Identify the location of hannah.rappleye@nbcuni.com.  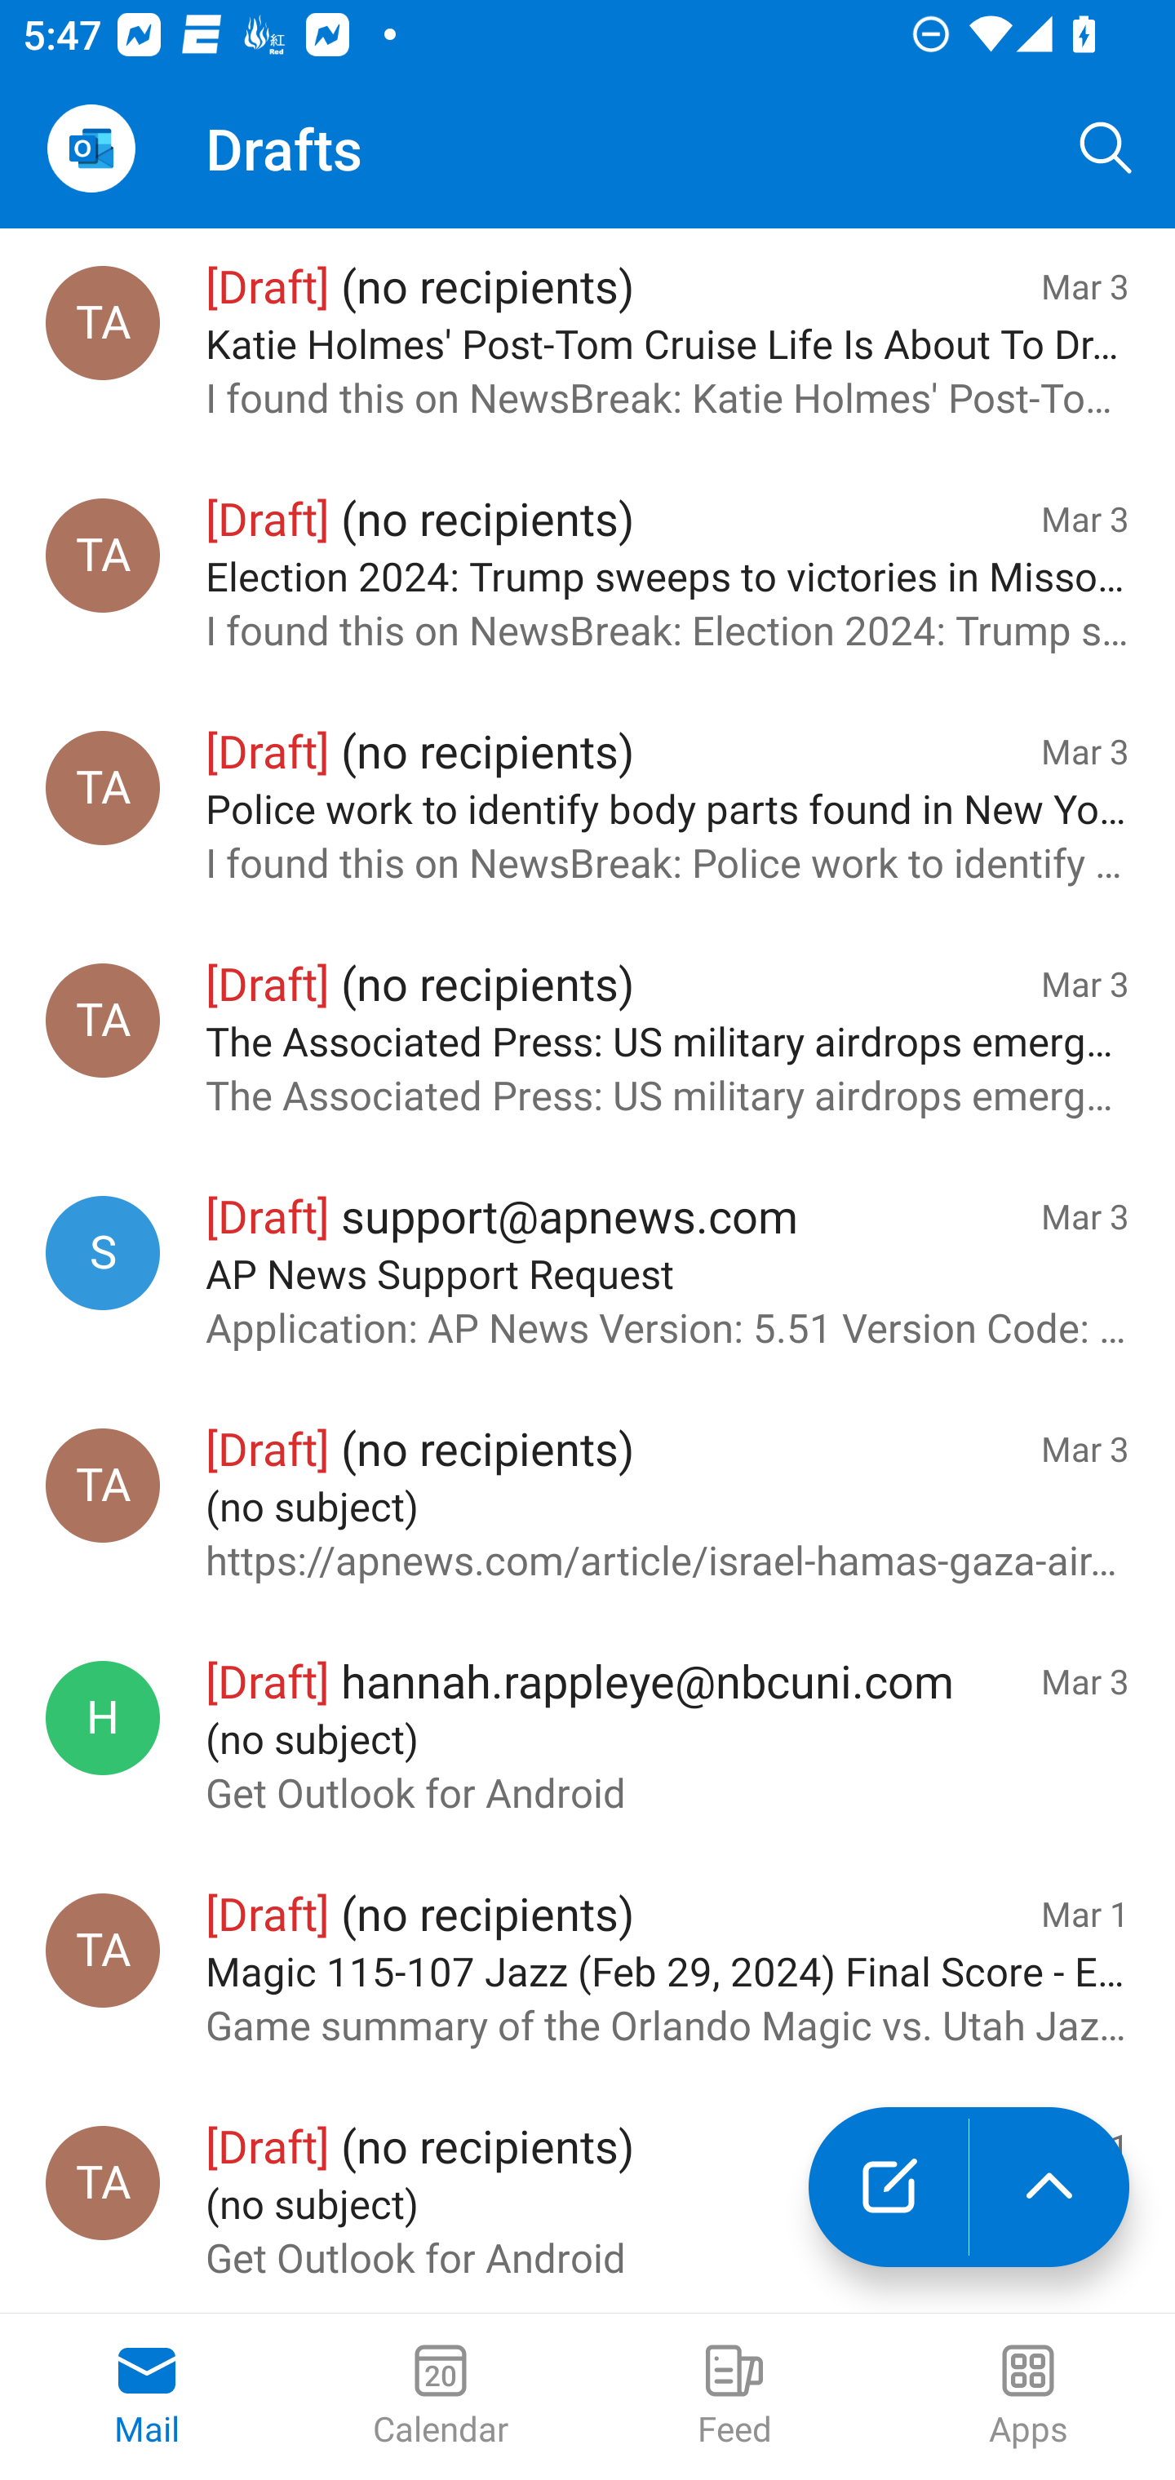
(103, 1718).